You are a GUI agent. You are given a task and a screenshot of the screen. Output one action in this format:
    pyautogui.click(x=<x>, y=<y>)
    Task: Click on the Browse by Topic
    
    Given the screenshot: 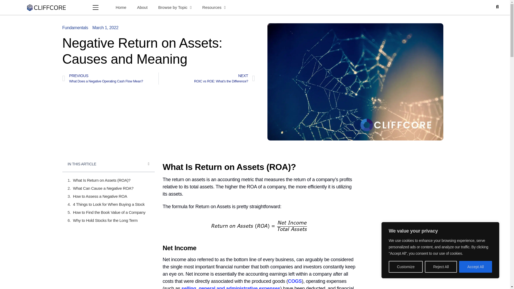 What is the action you would take?
    pyautogui.click(x=175, y=7)
    